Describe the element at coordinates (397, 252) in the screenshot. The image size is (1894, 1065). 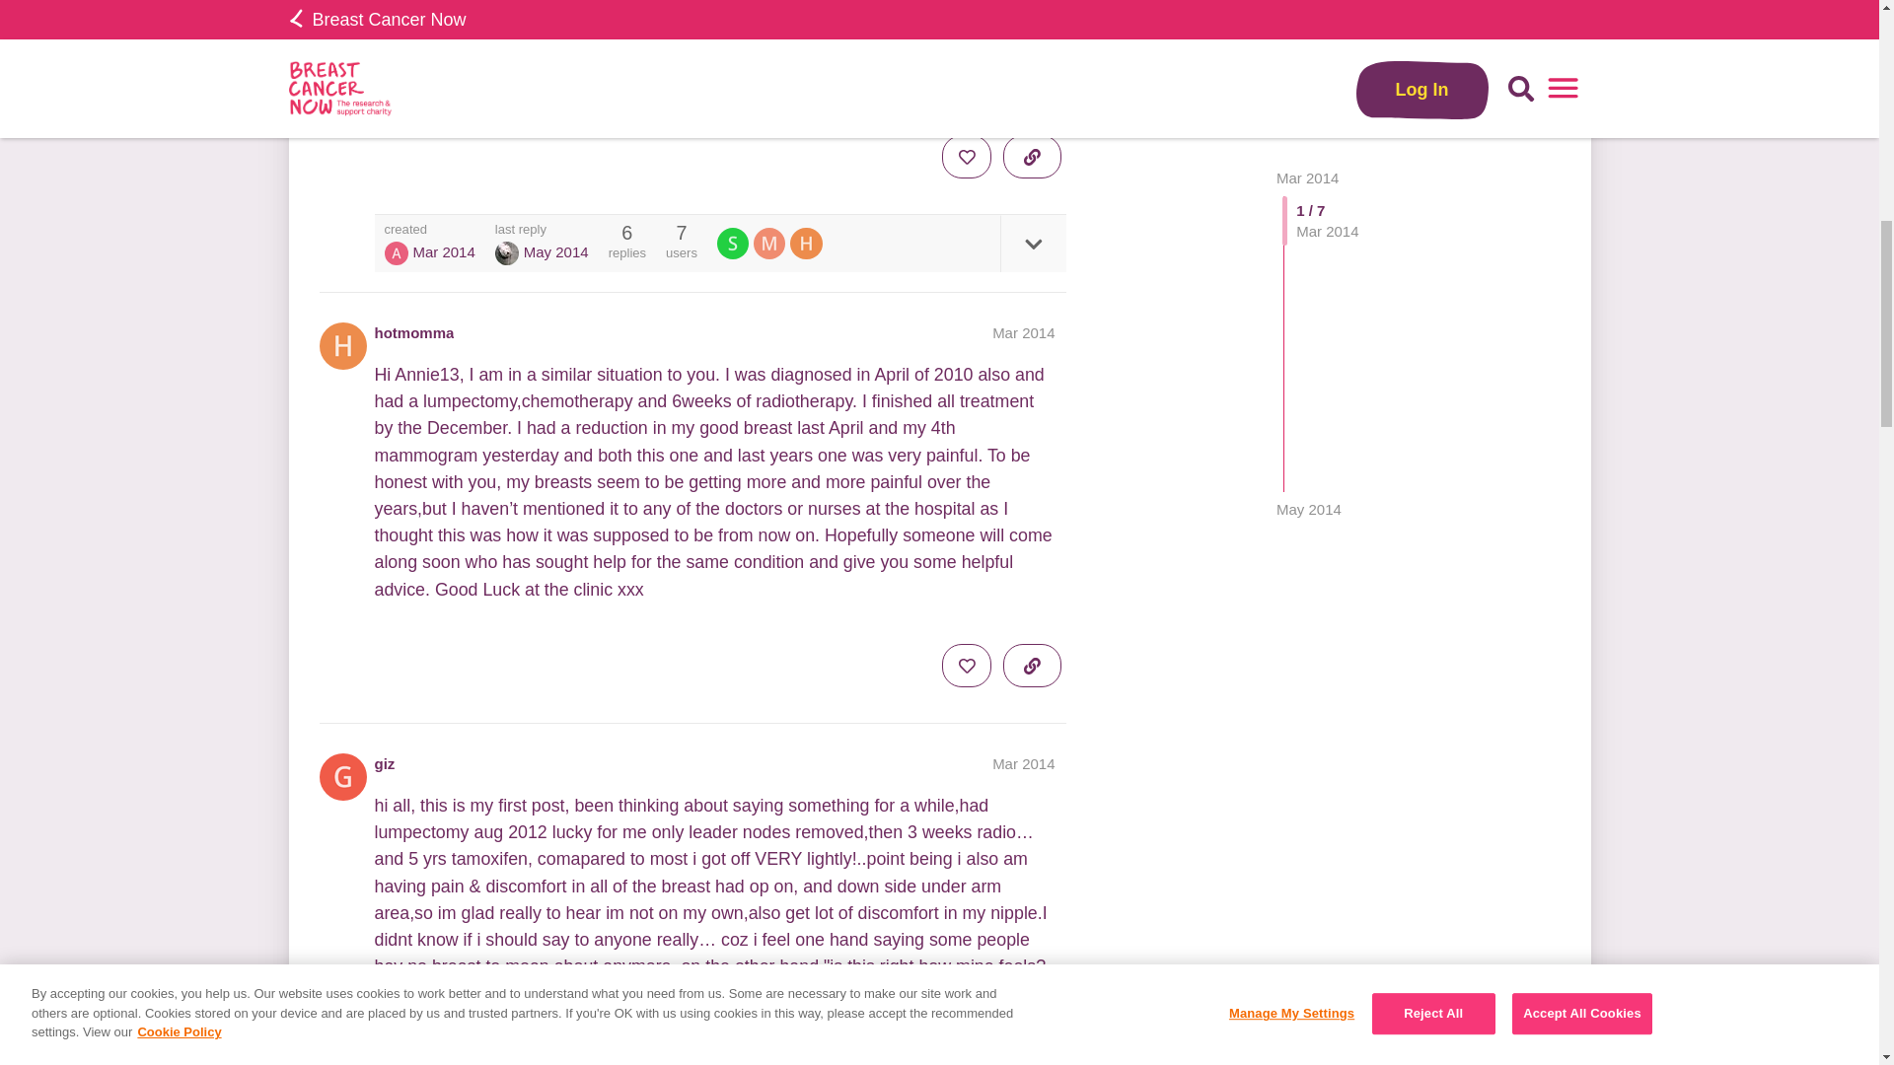
I see `annie13` at that location.